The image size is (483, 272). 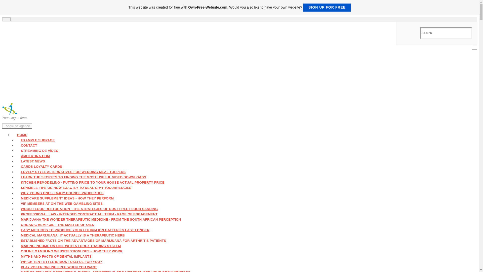 What do you see at coordinates (56, 256) in the screenshot?
I see `MYTHS AND FACTS OF DENTAL IMPLANTS` at bounding box center [56, 256].